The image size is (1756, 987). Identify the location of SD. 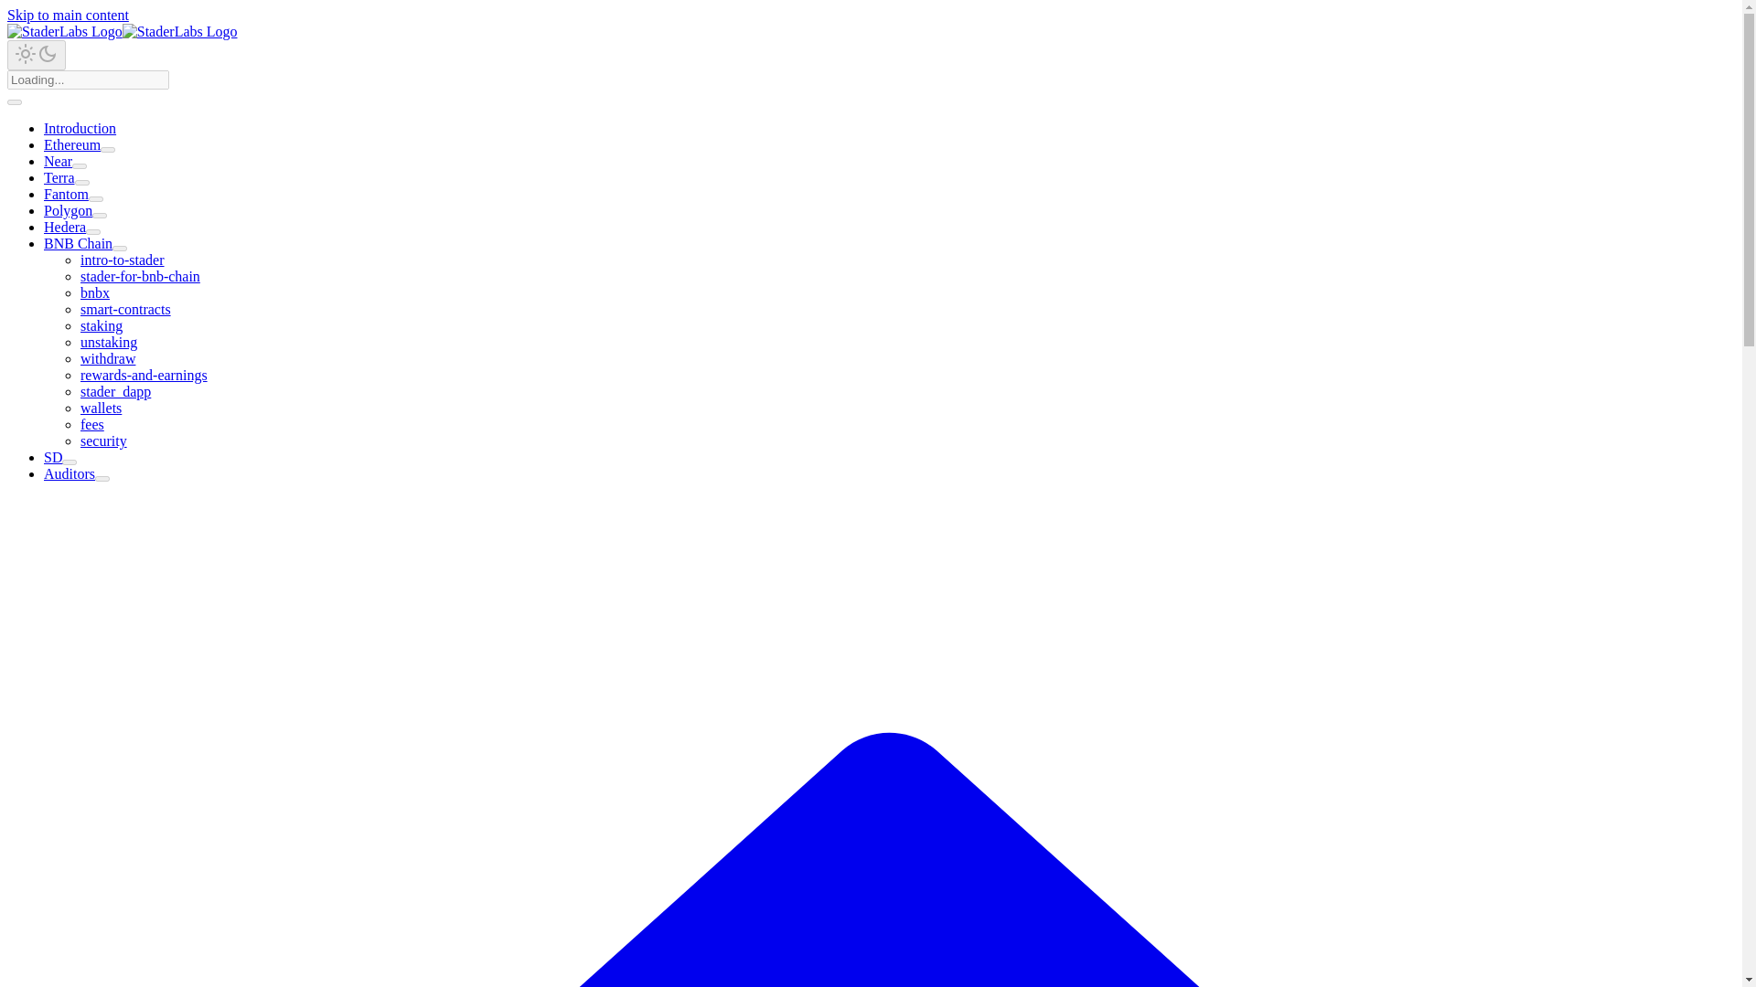
(53, 457).